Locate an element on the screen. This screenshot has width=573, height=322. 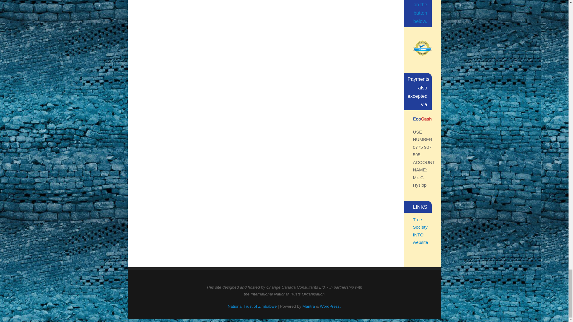
Semantic Personal Publishing Platform is located at coordinates (330, 306).